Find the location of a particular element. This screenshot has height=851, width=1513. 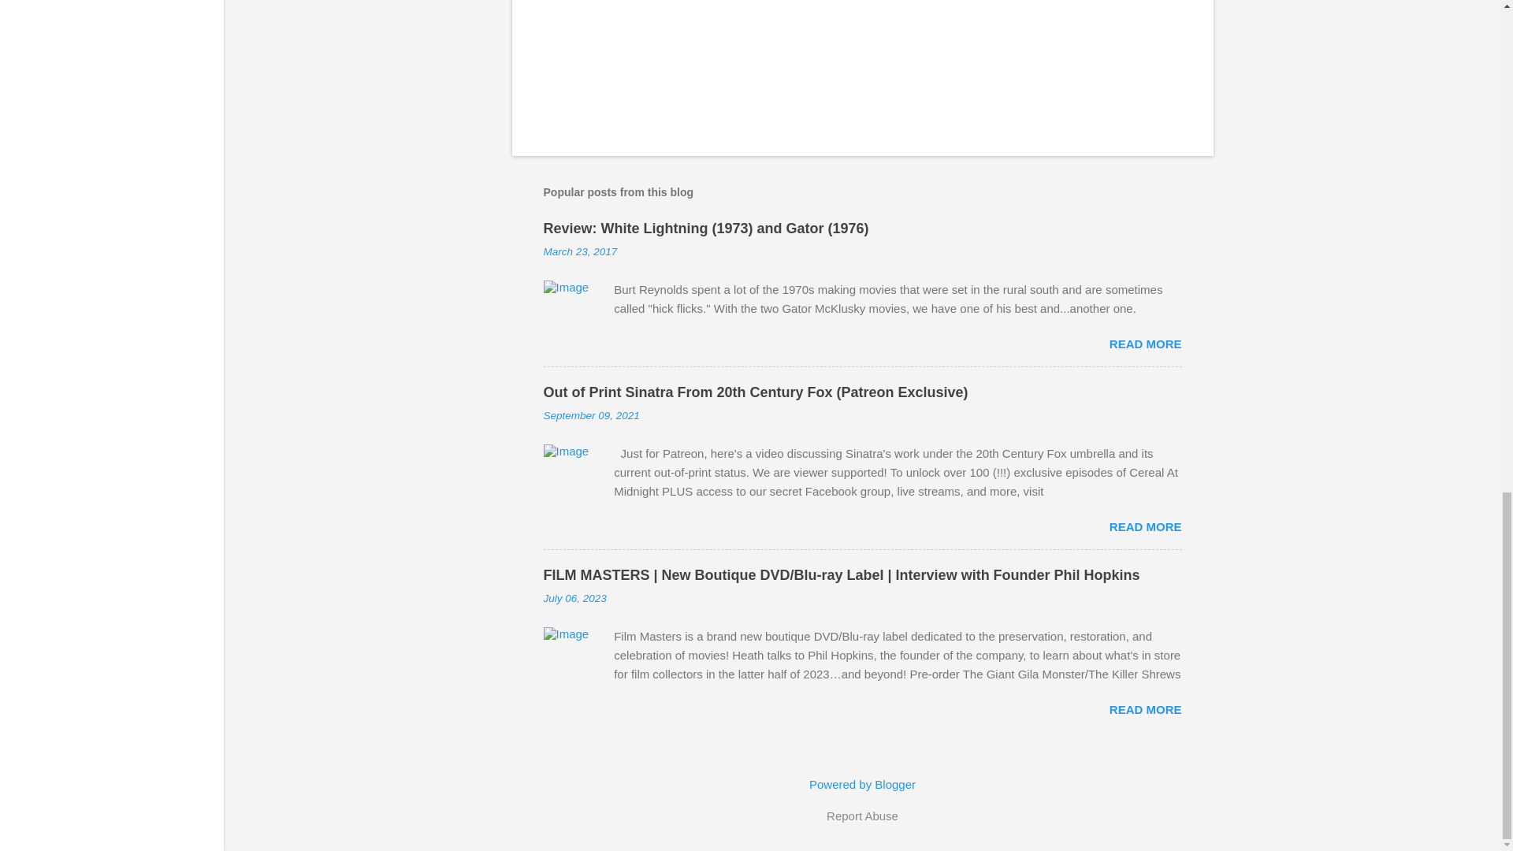

permanent link is located at coordinates (580, 252).